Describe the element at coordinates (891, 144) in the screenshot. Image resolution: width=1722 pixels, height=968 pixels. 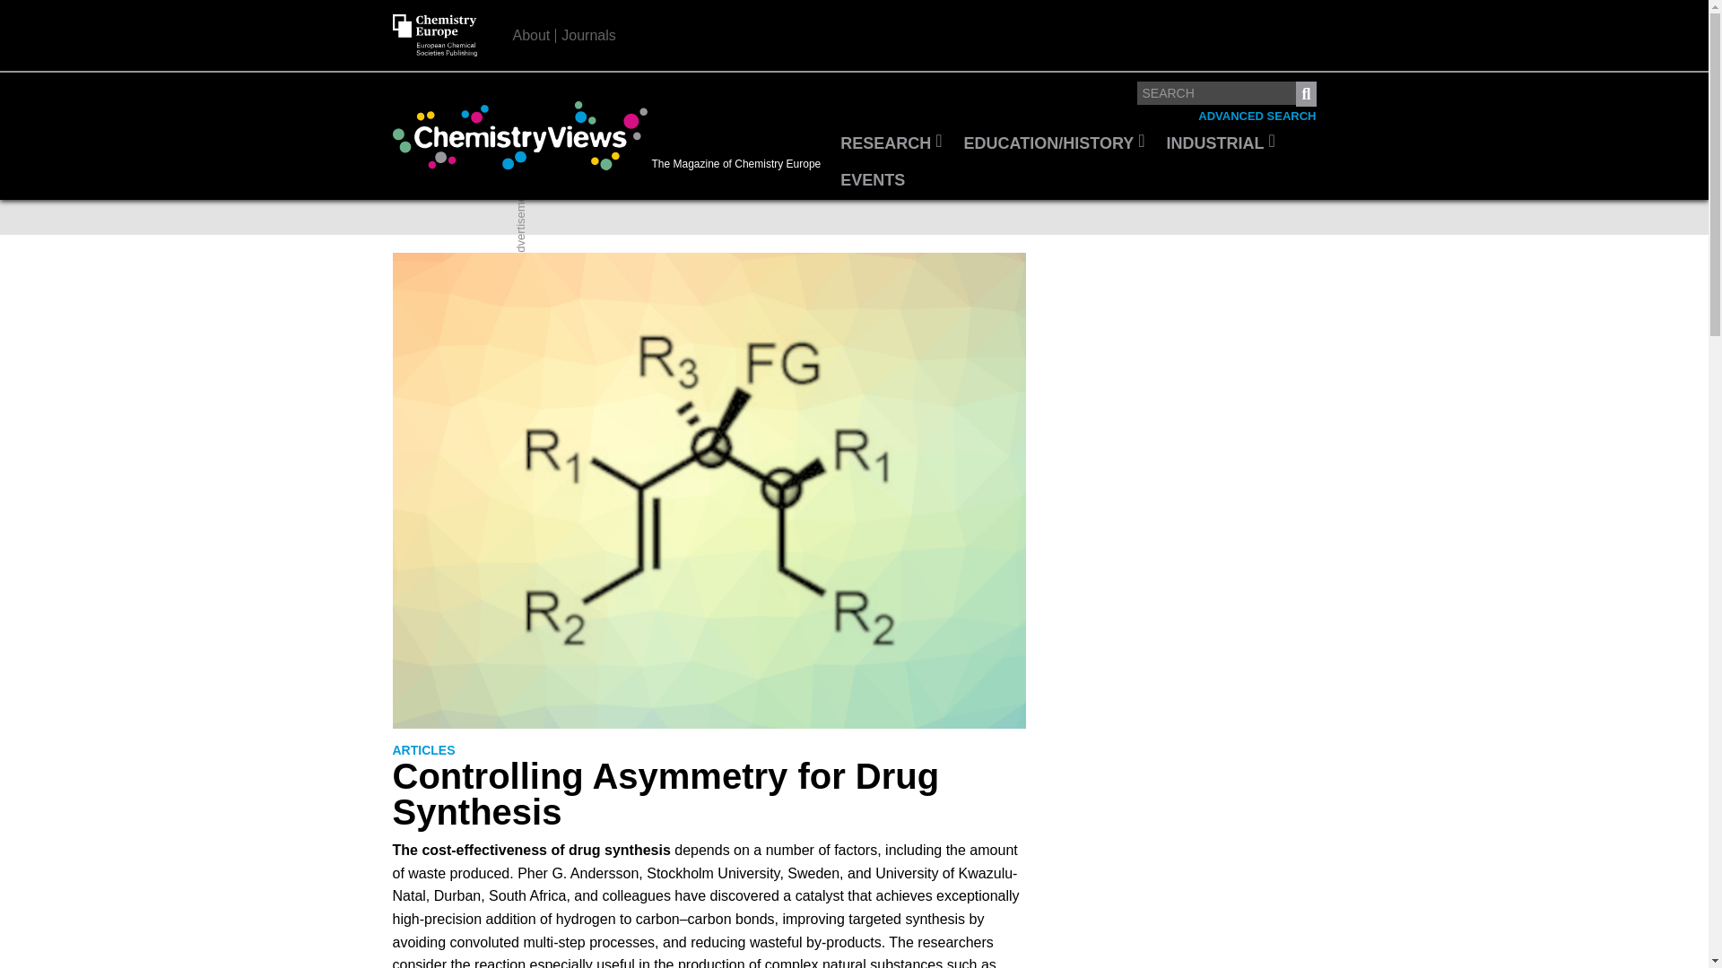
I see `RESEARCH` at that location.